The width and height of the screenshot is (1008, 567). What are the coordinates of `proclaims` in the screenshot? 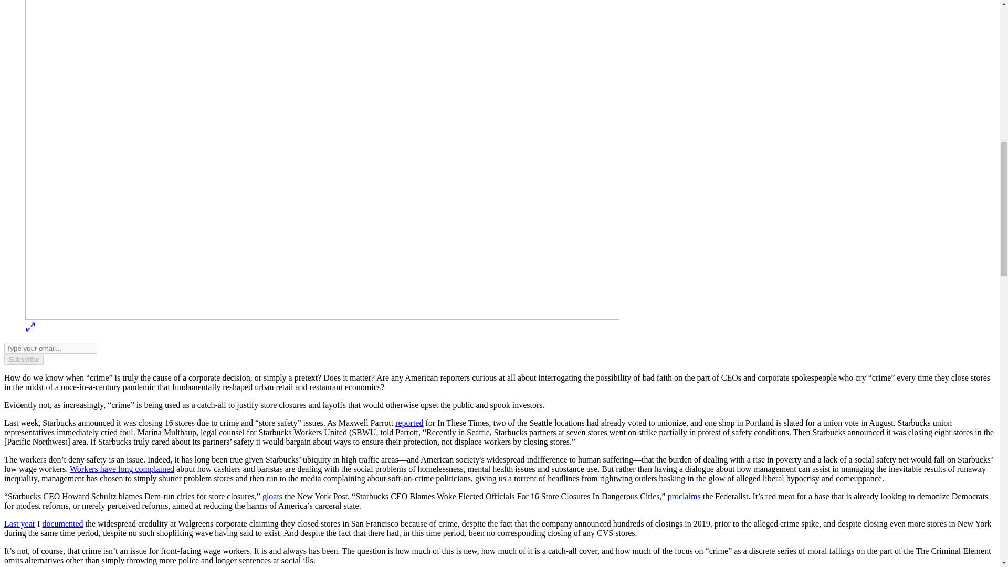 It's located at (684, 496).